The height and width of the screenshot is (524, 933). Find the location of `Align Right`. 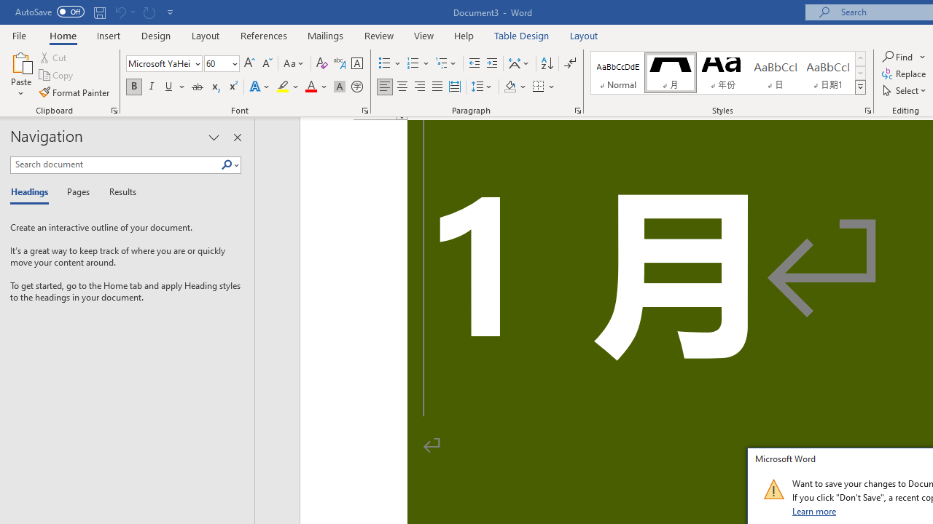

Align Right is located at coordinates (420, 87).